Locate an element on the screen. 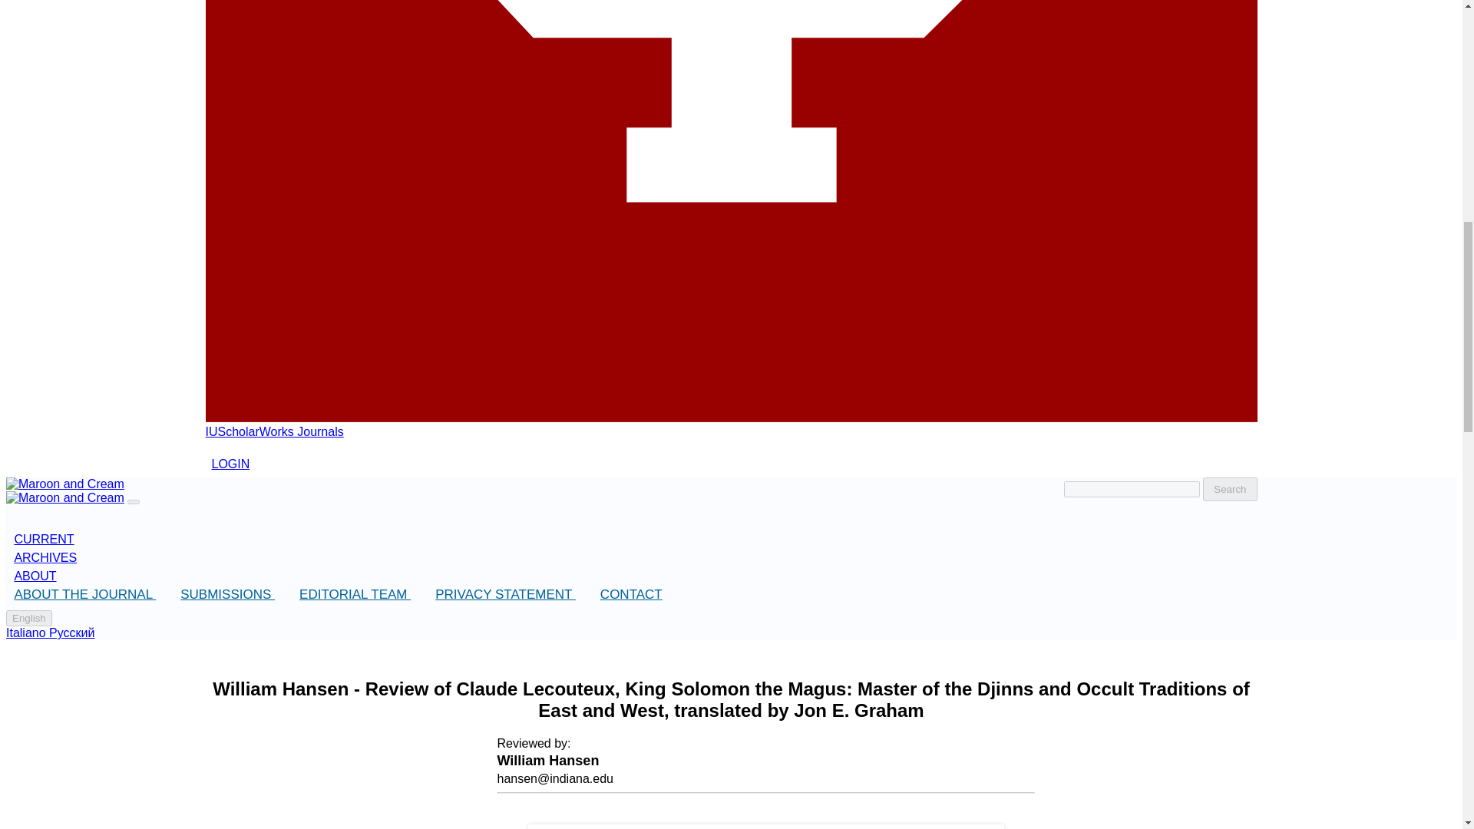  ABOUT THE JOURNAL is located at coordinates (84, 594).